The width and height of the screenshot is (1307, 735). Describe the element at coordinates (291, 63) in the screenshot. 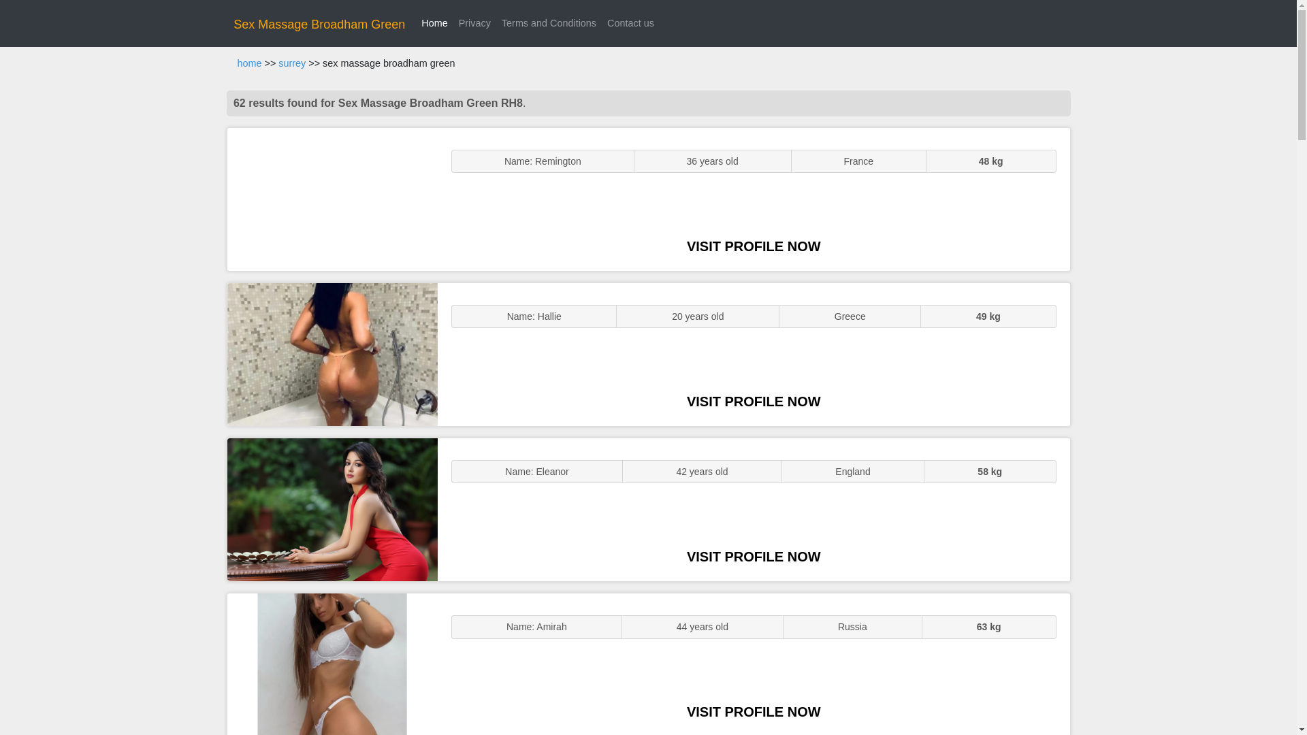

I see `surrey` at that location.